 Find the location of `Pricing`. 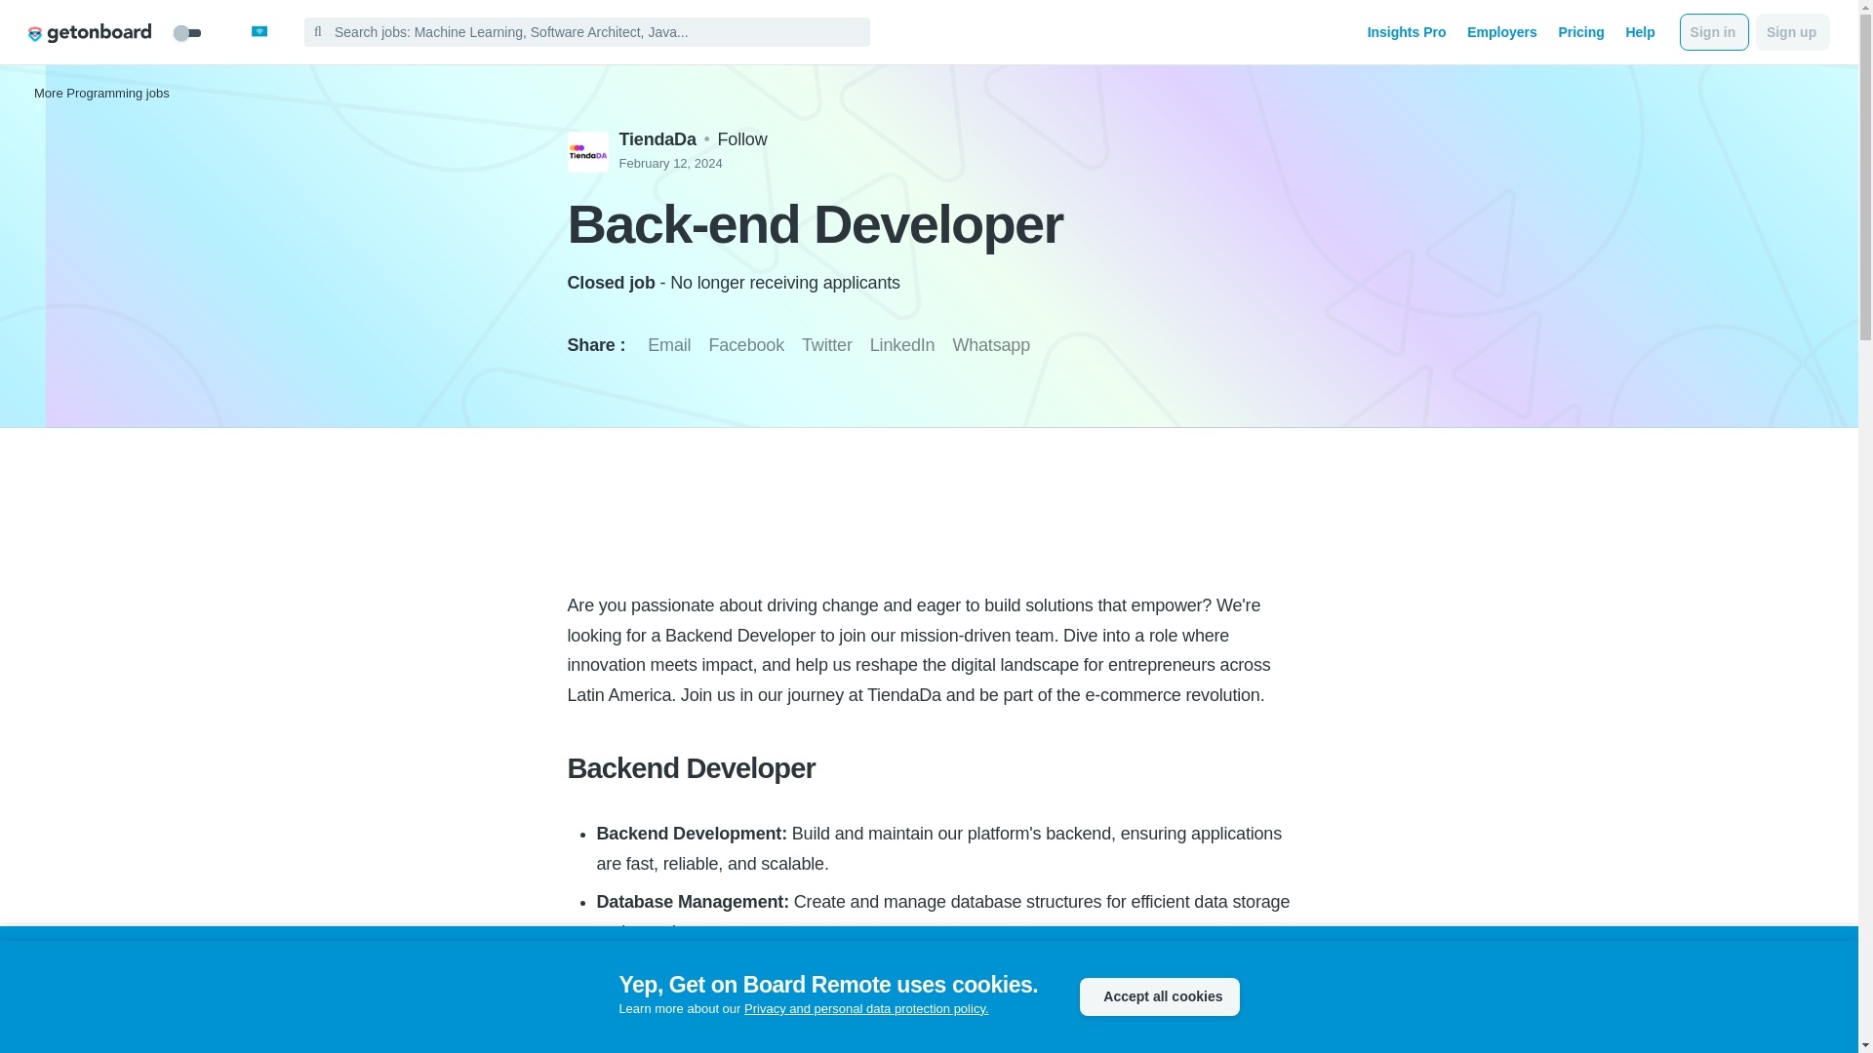

Pricing is located at coordinates (1580, 31).